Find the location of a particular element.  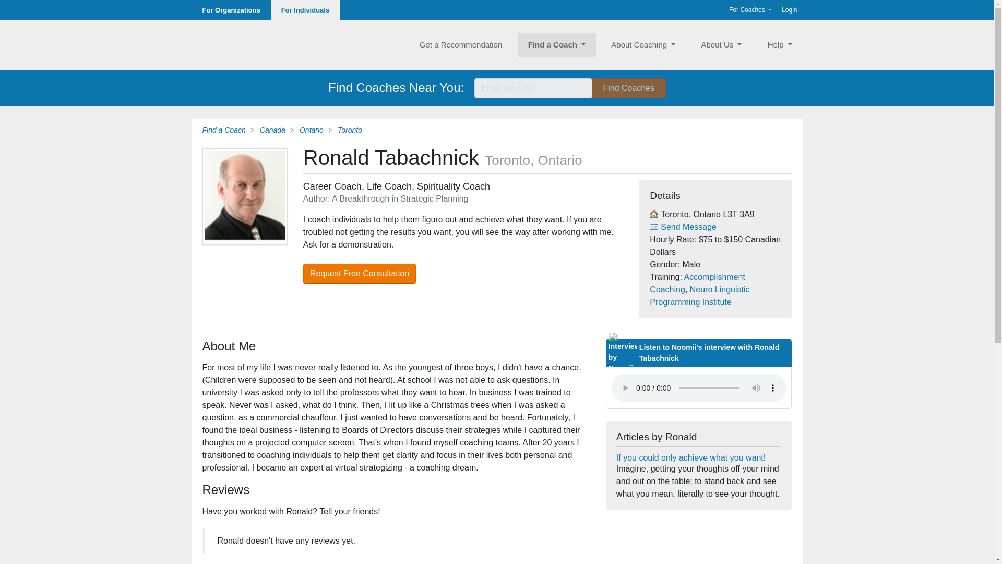

About Coaching is located at coordinates (643, 45).